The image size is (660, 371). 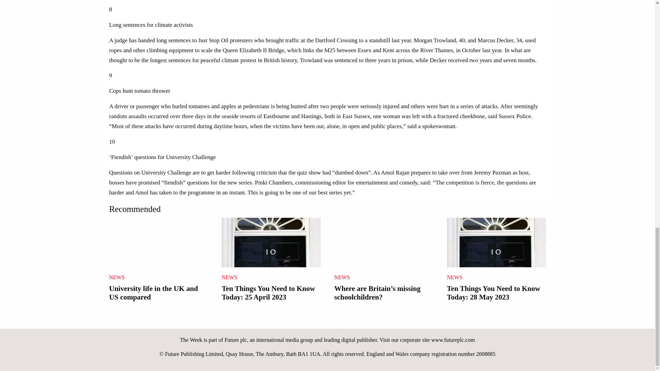 What do you see at coordinates (159, 261) in the screenshot?
I see `University life in the UK and US compared` at bounding box center [159, 261].